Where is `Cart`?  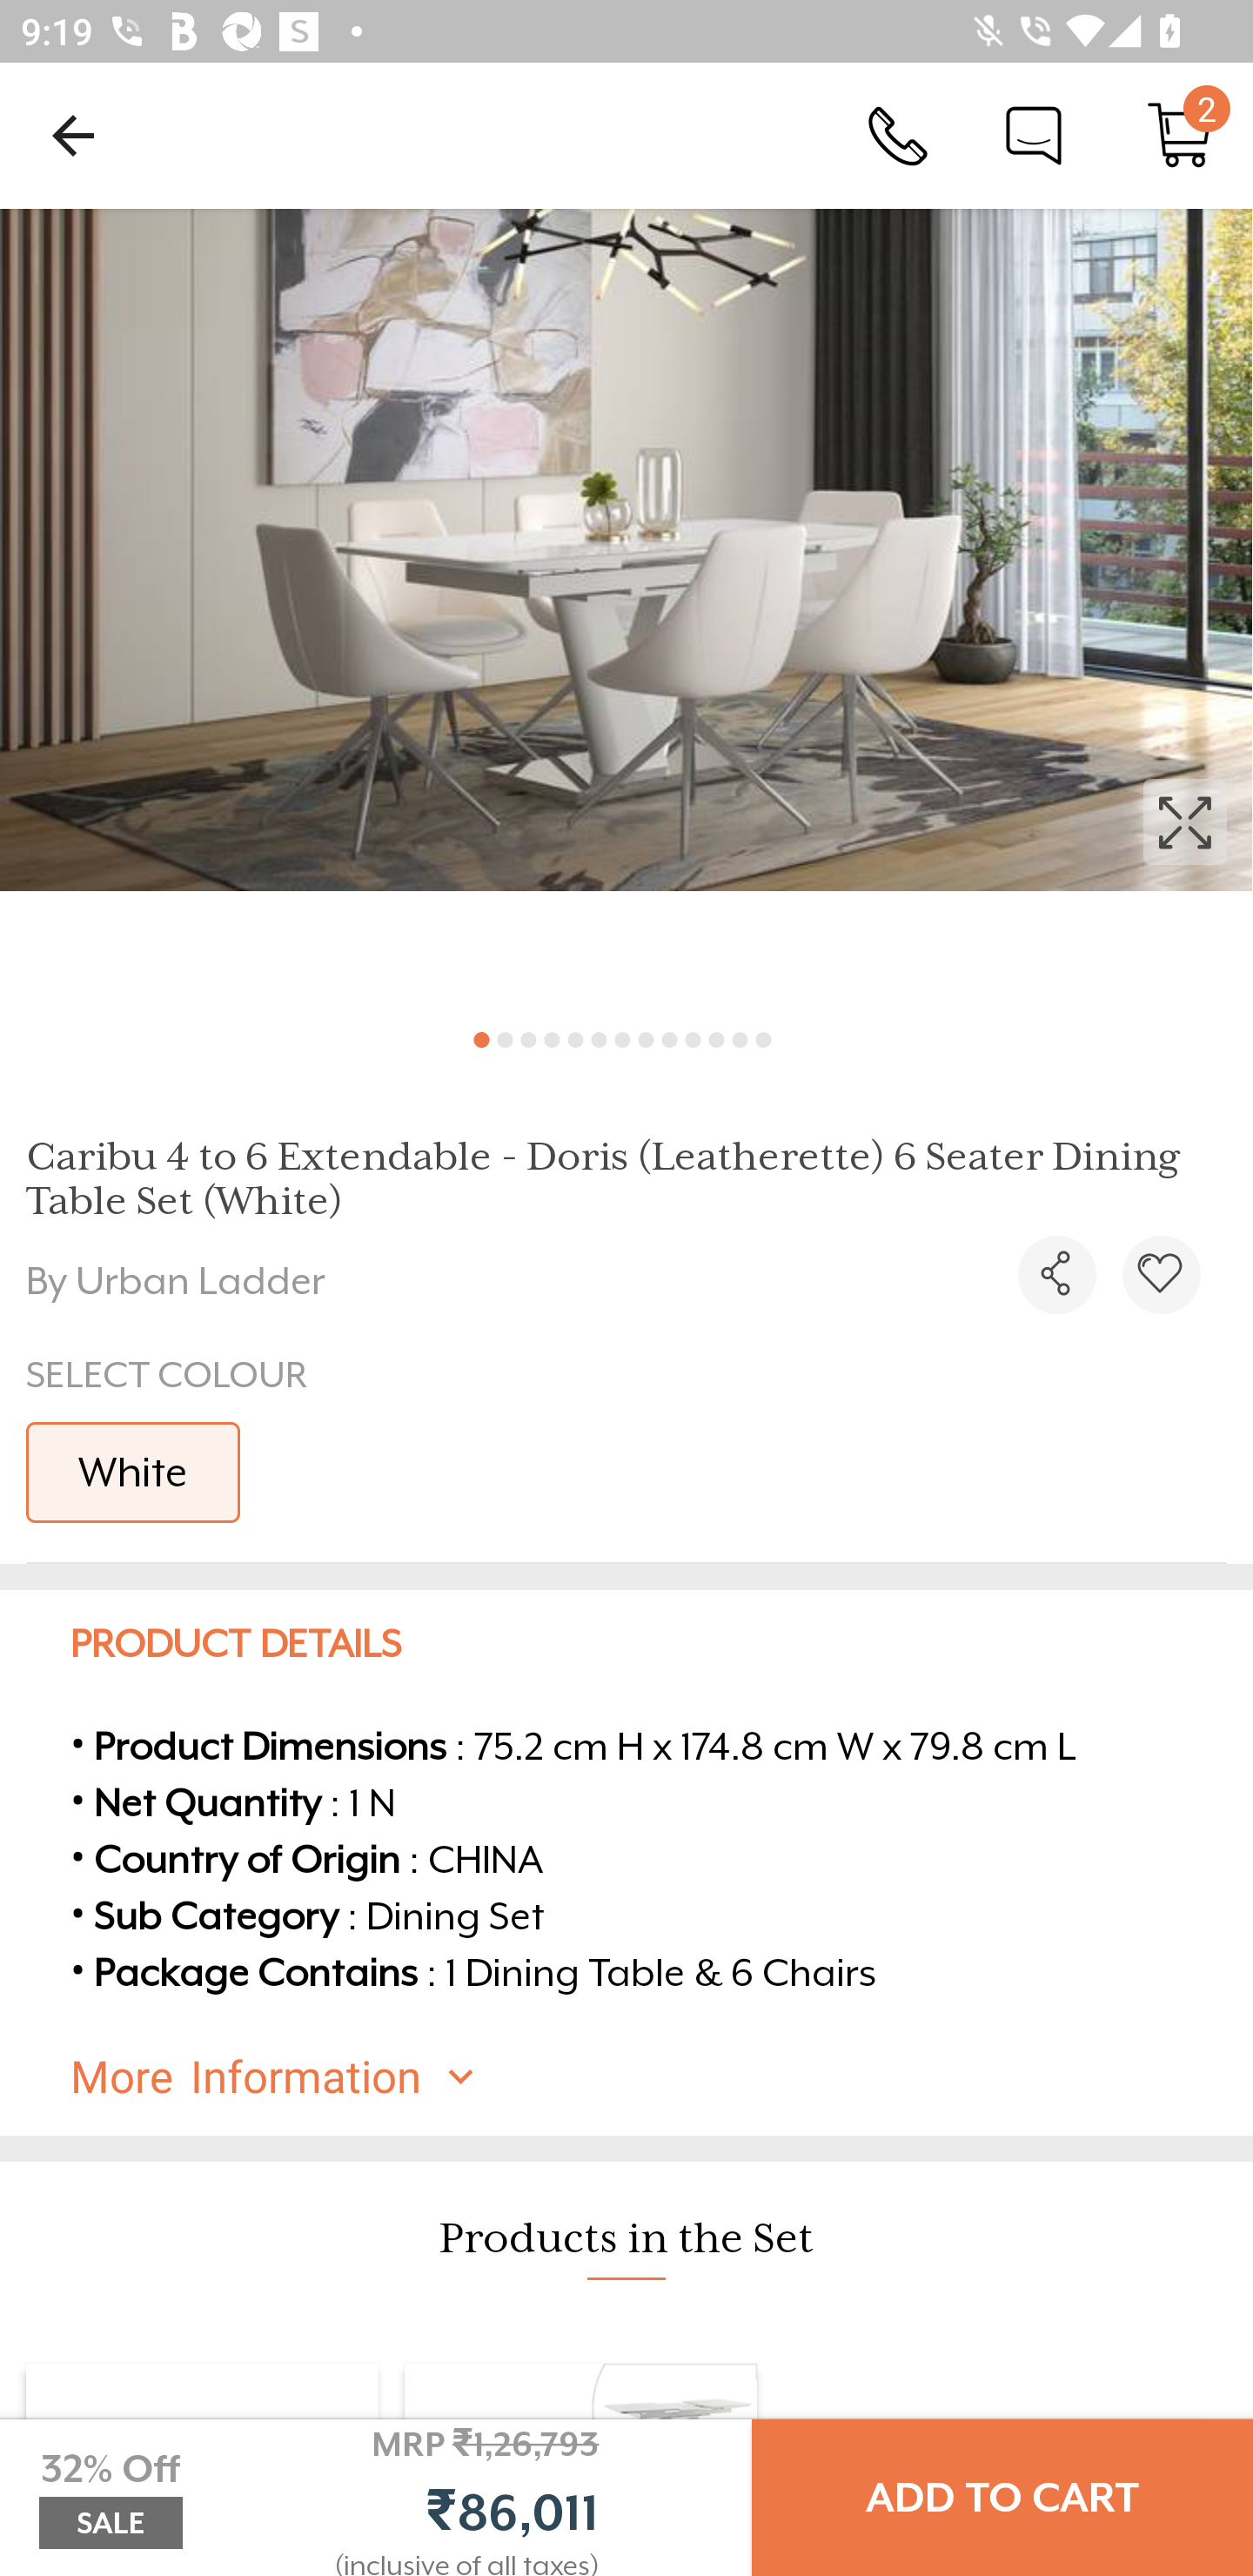
Cart is located at coordinates (1180, 134).